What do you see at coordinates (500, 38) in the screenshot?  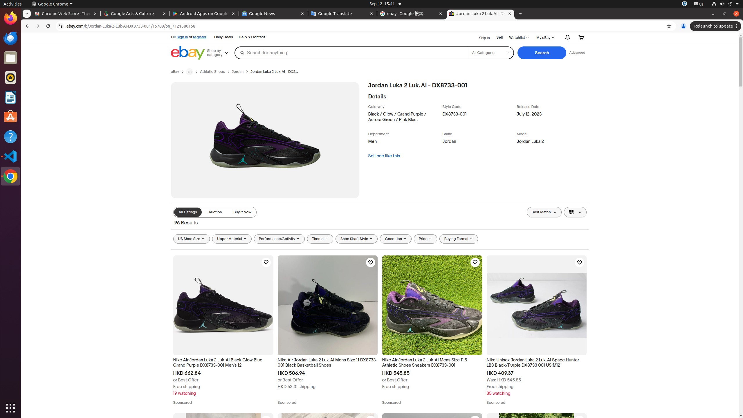 I see `Sell` at bounding box center [500, 38].